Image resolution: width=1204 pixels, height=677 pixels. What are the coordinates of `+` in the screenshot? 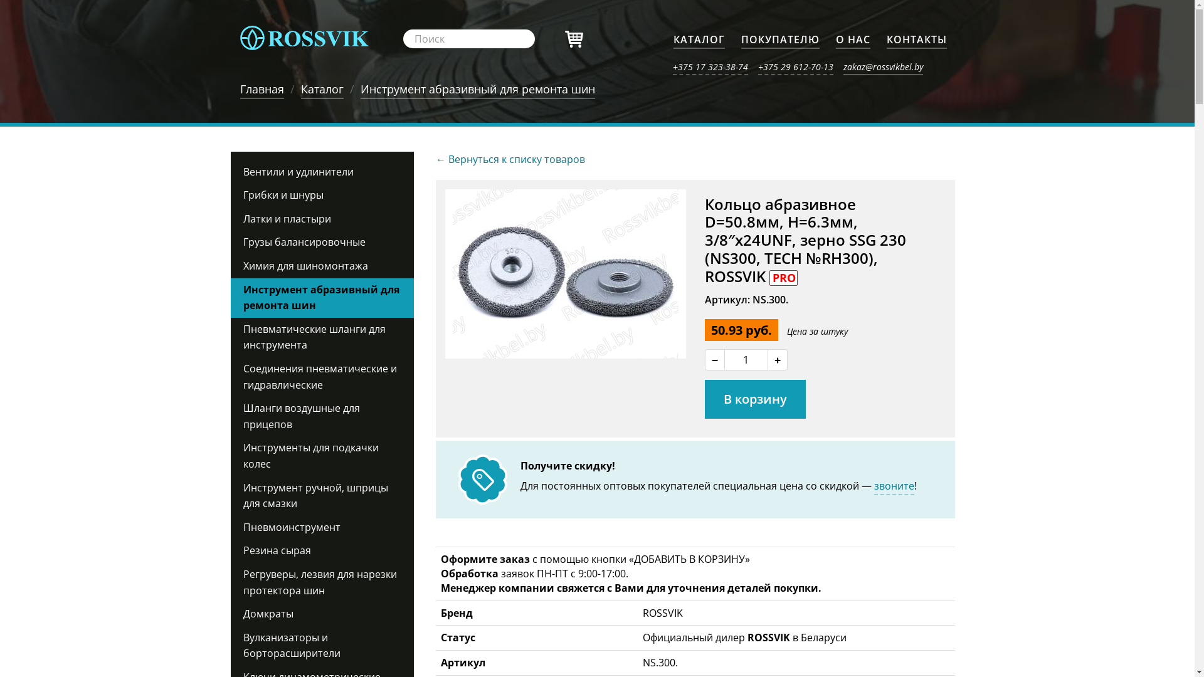 It's located at (778, 360).